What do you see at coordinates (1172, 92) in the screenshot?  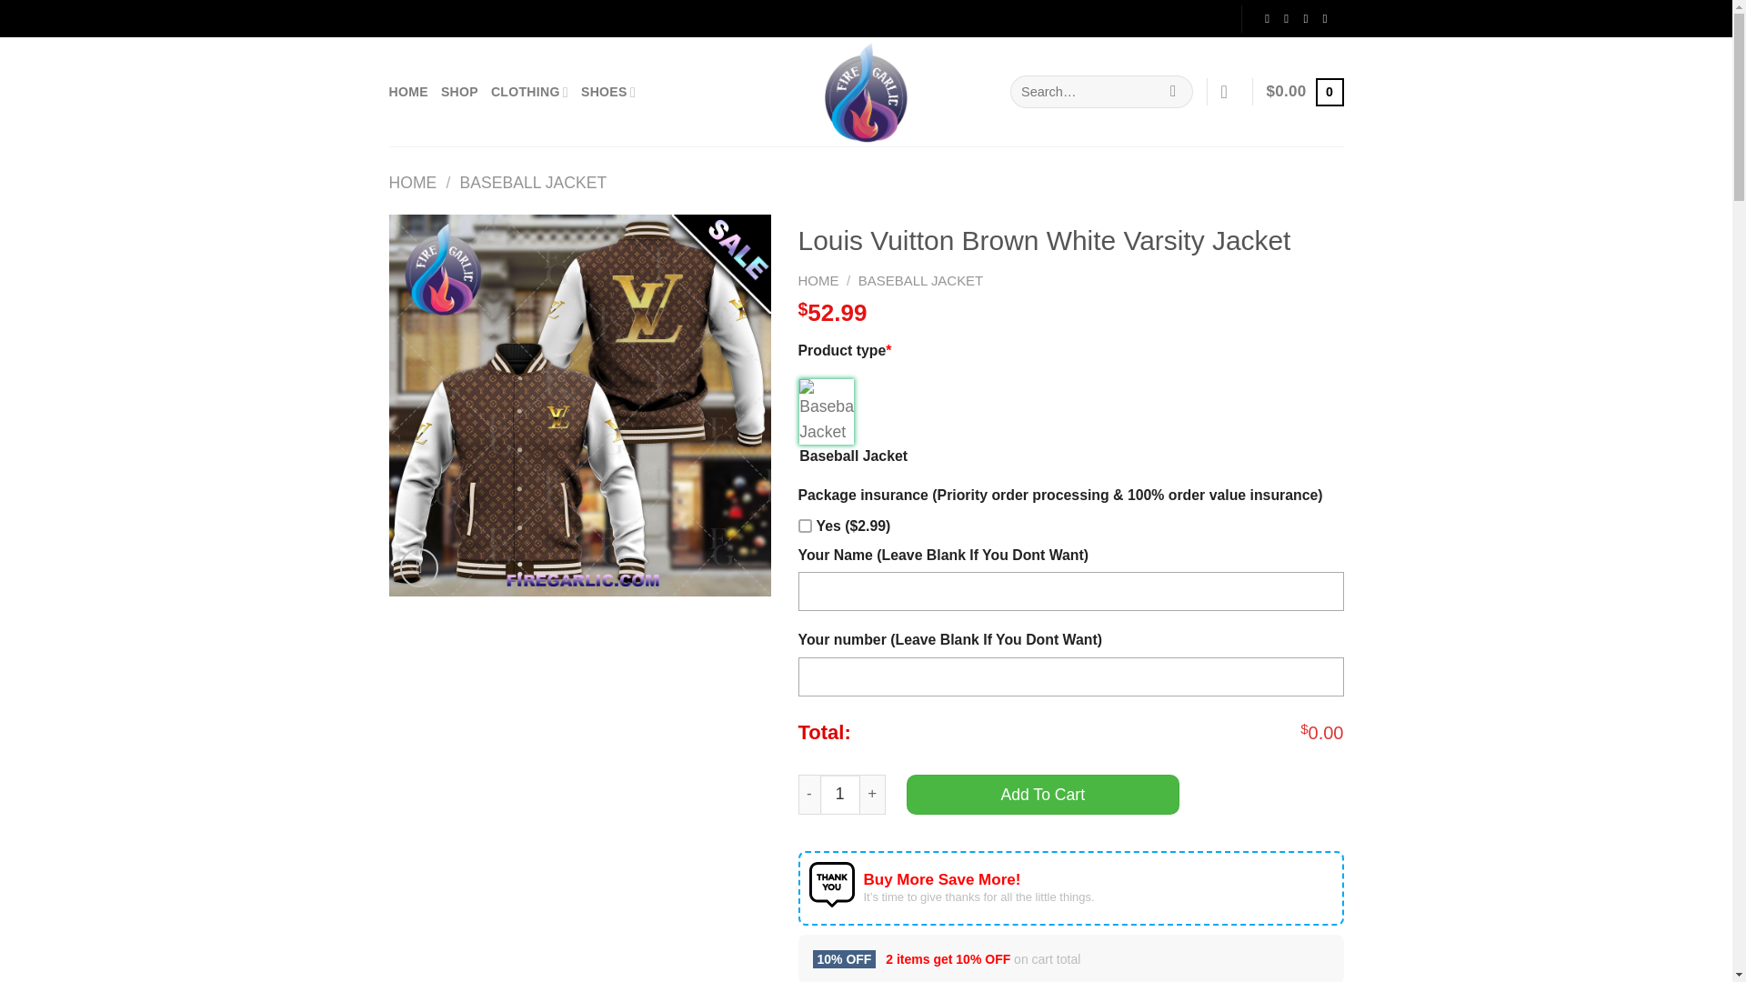 I see `Search` at bounding box center [1172, 92].